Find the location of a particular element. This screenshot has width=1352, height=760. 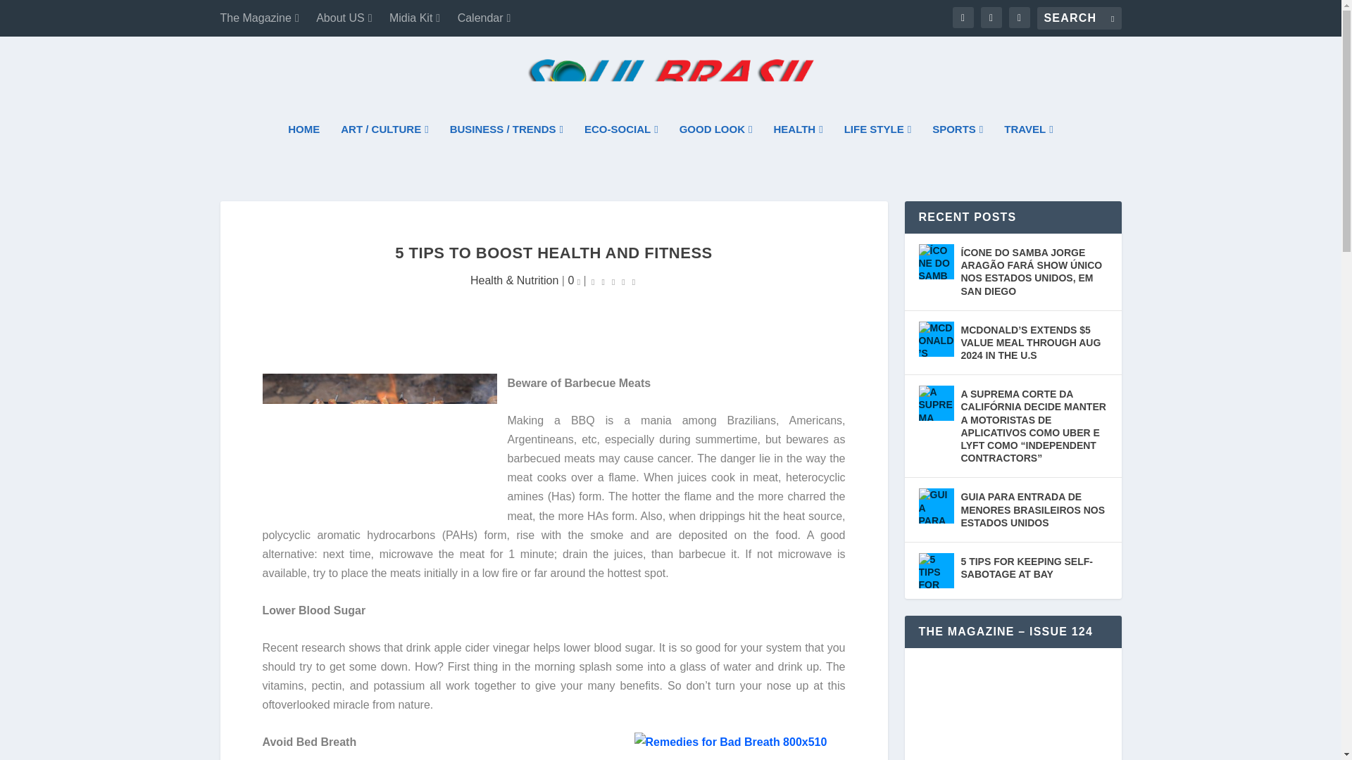

5 Tips to Boost Health and Fitness 1 is located at coordinates (379, 442).